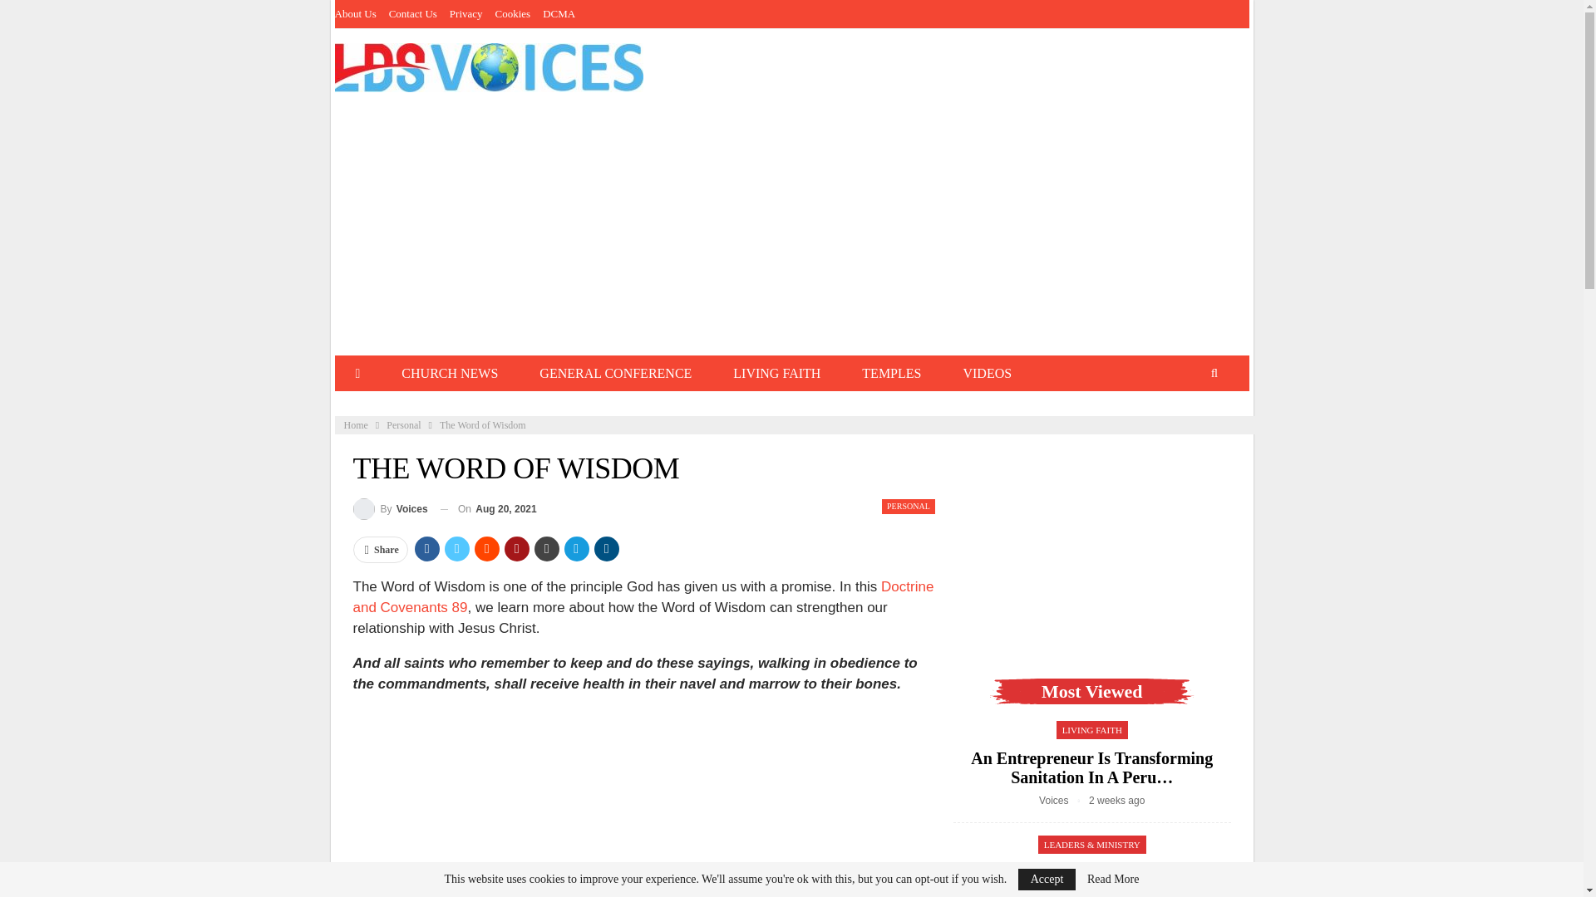  What do you see at coordinates (559, 13) in the screenshot?
I see `DCMA` at bounding box center [559, 13].